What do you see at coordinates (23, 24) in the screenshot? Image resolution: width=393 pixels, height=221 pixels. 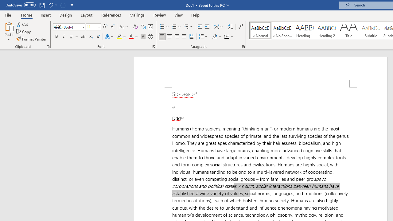 I see `Cut` at bounding box center [23, 24].